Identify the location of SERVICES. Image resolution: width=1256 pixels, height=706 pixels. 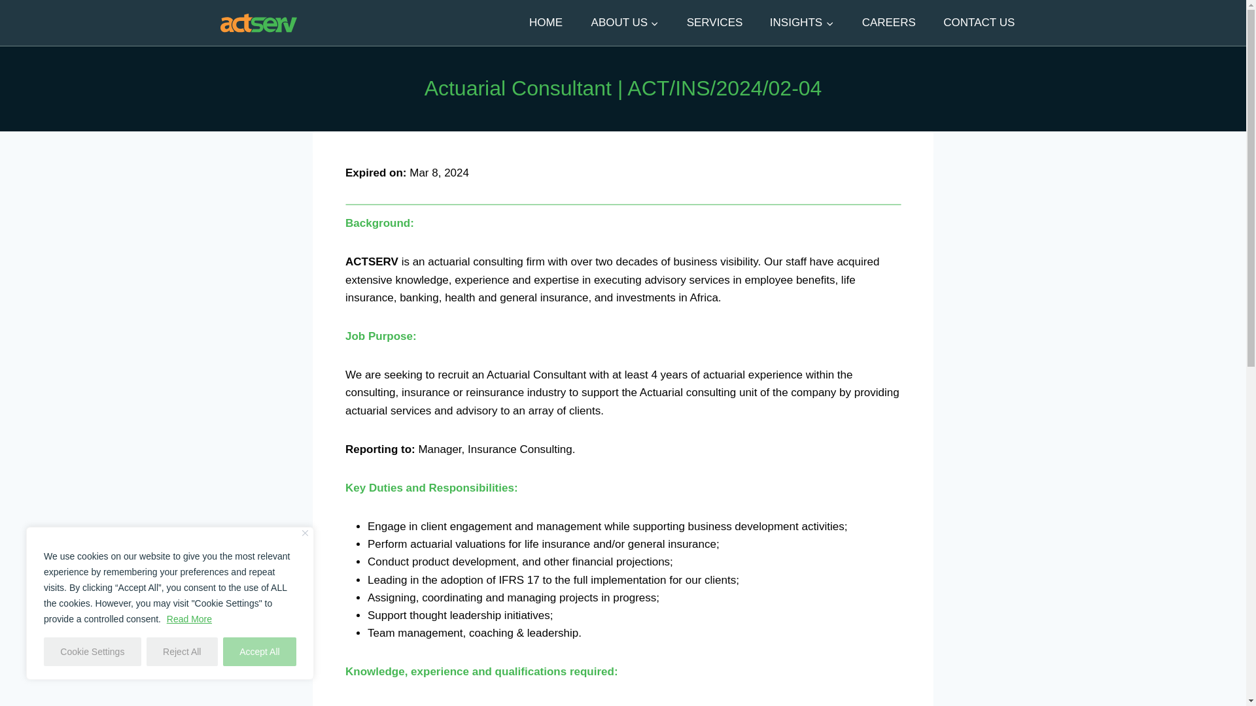
(714, 22).